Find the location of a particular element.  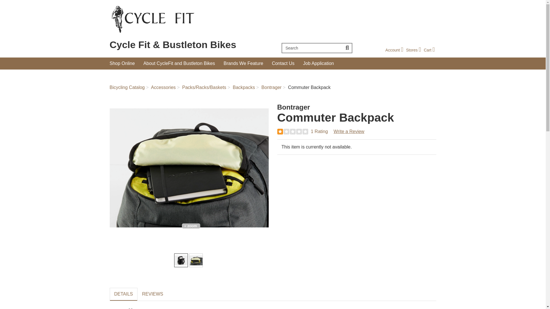

Cart is located at coordinates (429, 50).